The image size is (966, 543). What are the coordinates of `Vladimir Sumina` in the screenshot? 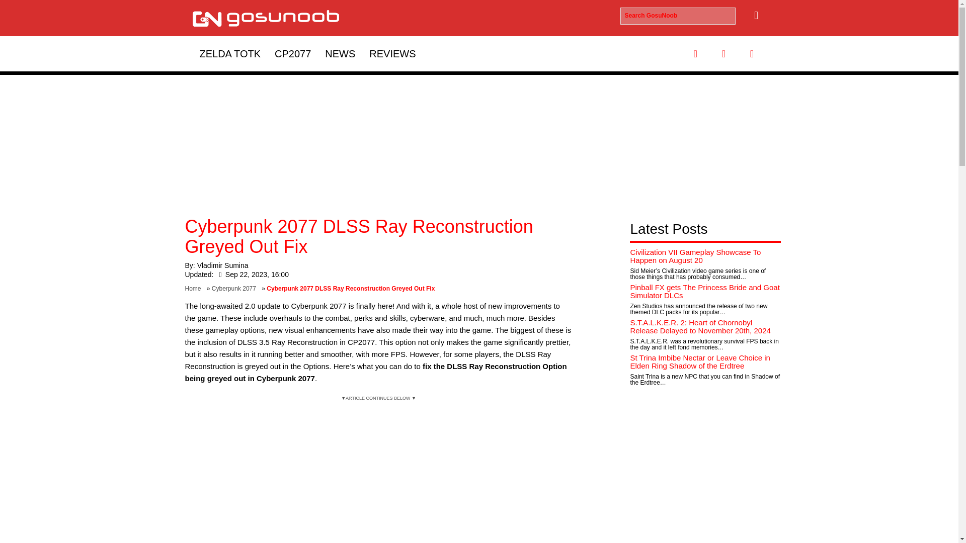 It's located at (222, 265).